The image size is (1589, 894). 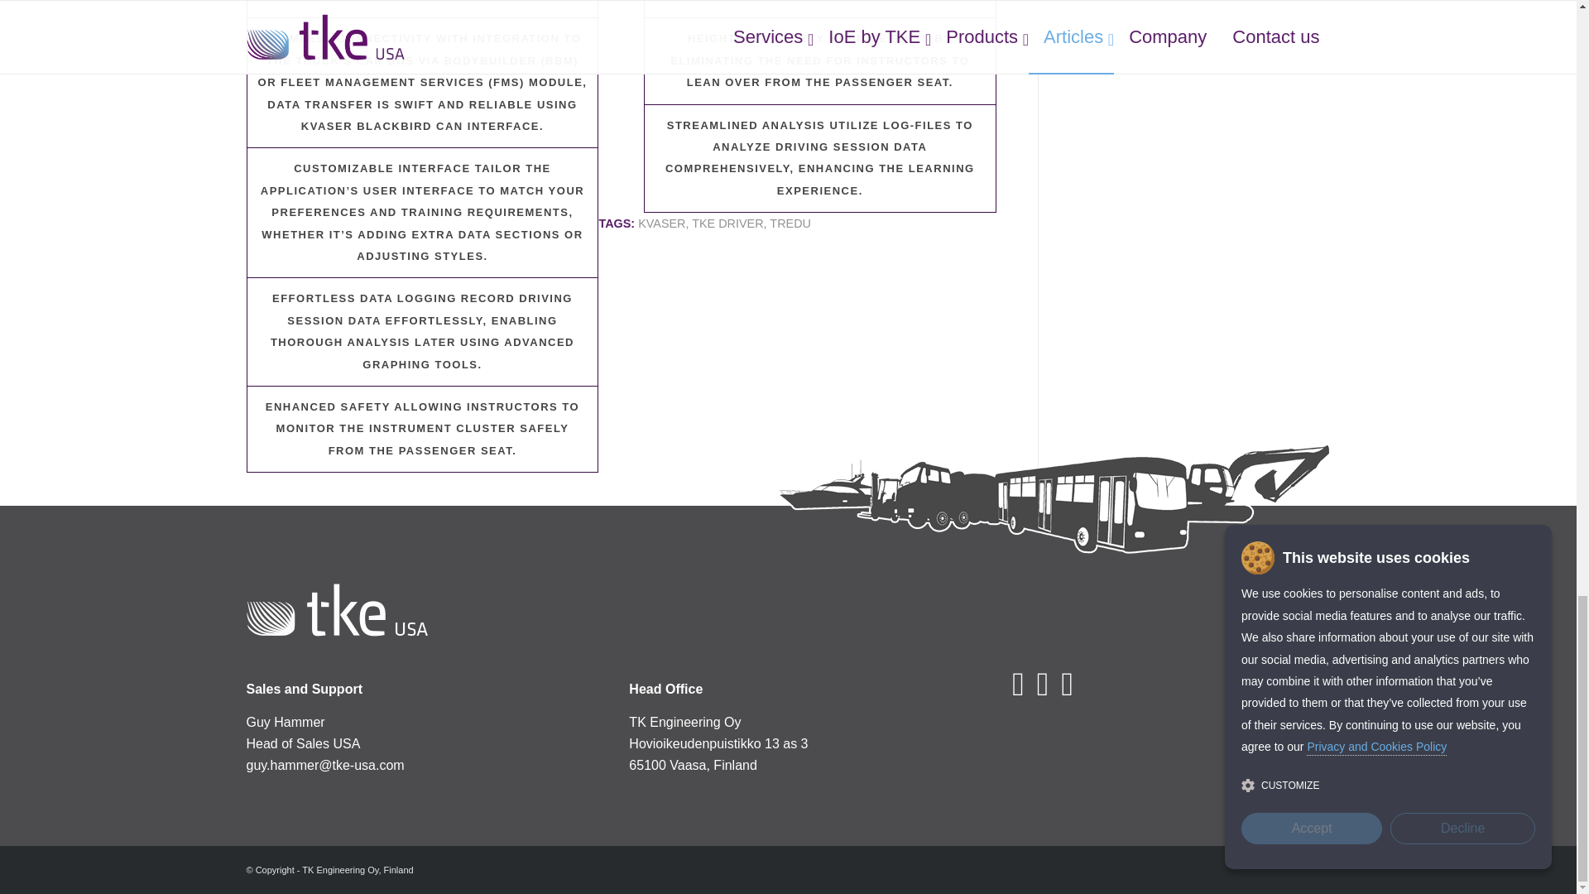 What do you see at coordinates (790, 223) in the screenshot?
I see `TREDU` at bounding box center [790, 223].